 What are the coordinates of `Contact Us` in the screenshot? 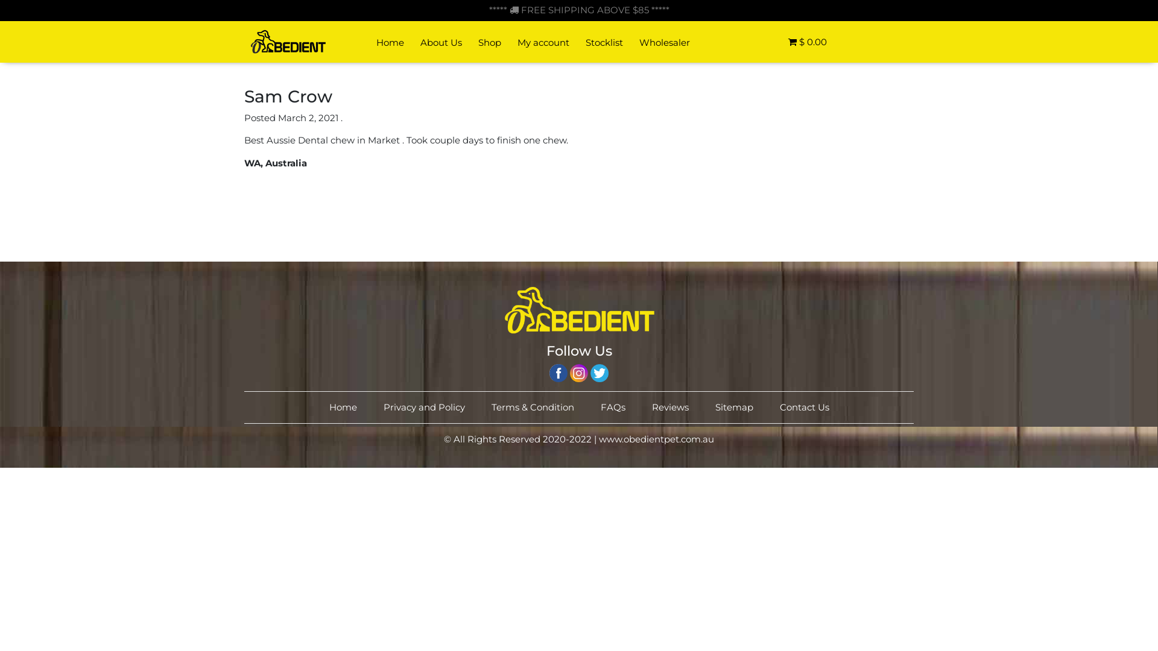 It's located at (804, 407).